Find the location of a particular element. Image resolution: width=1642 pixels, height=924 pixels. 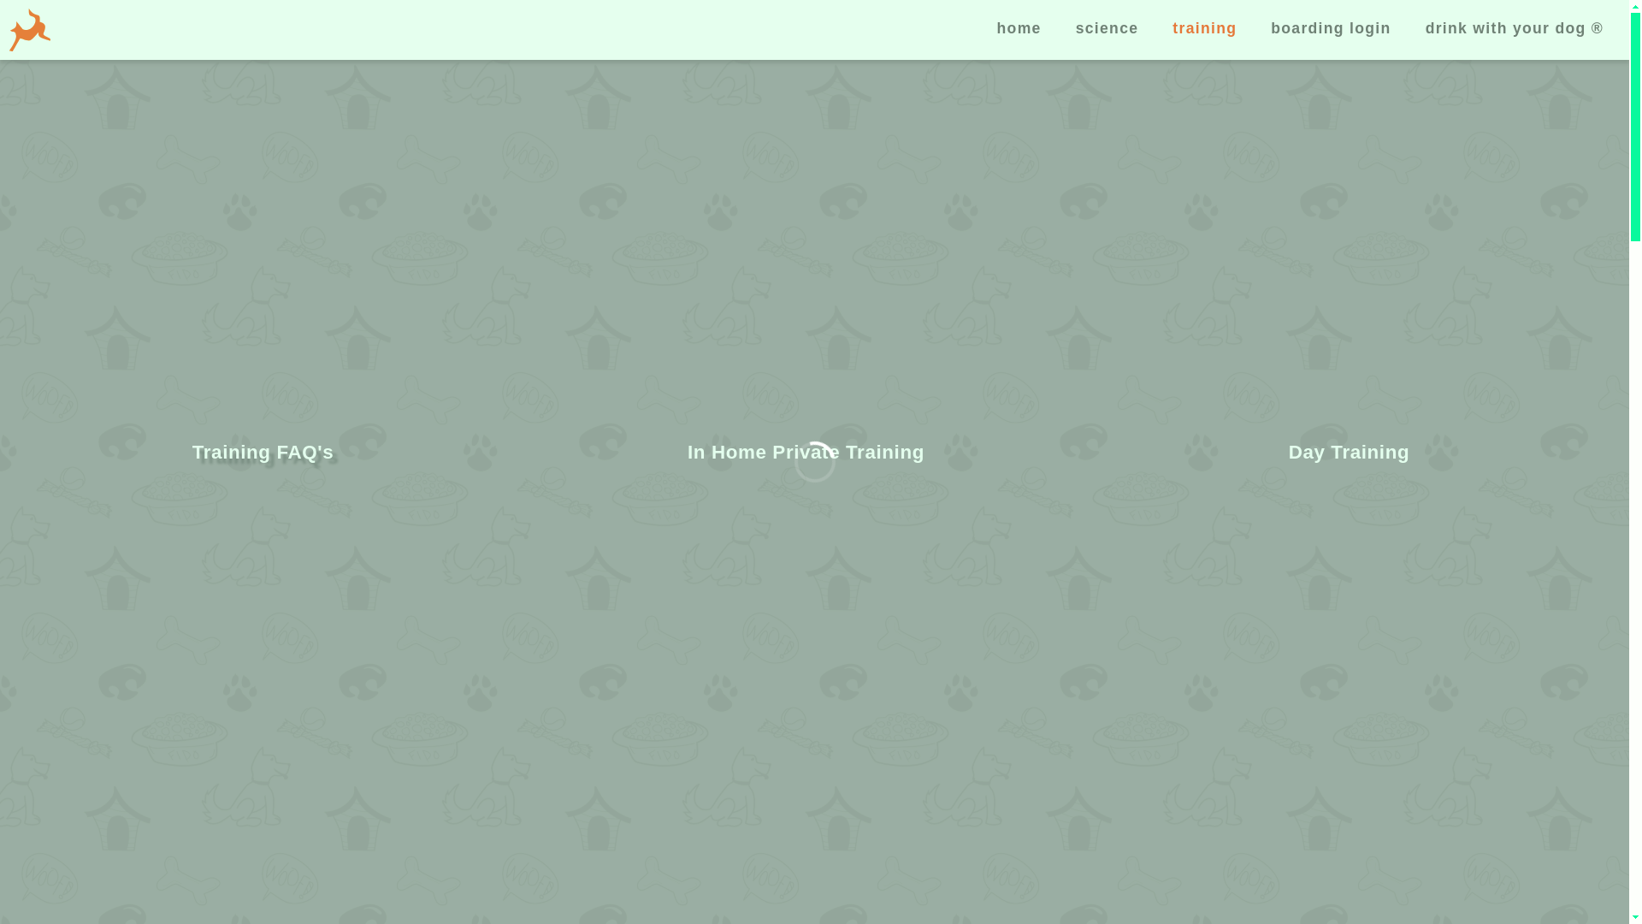

Training FAQ'S is located at coordinates (262, 453).